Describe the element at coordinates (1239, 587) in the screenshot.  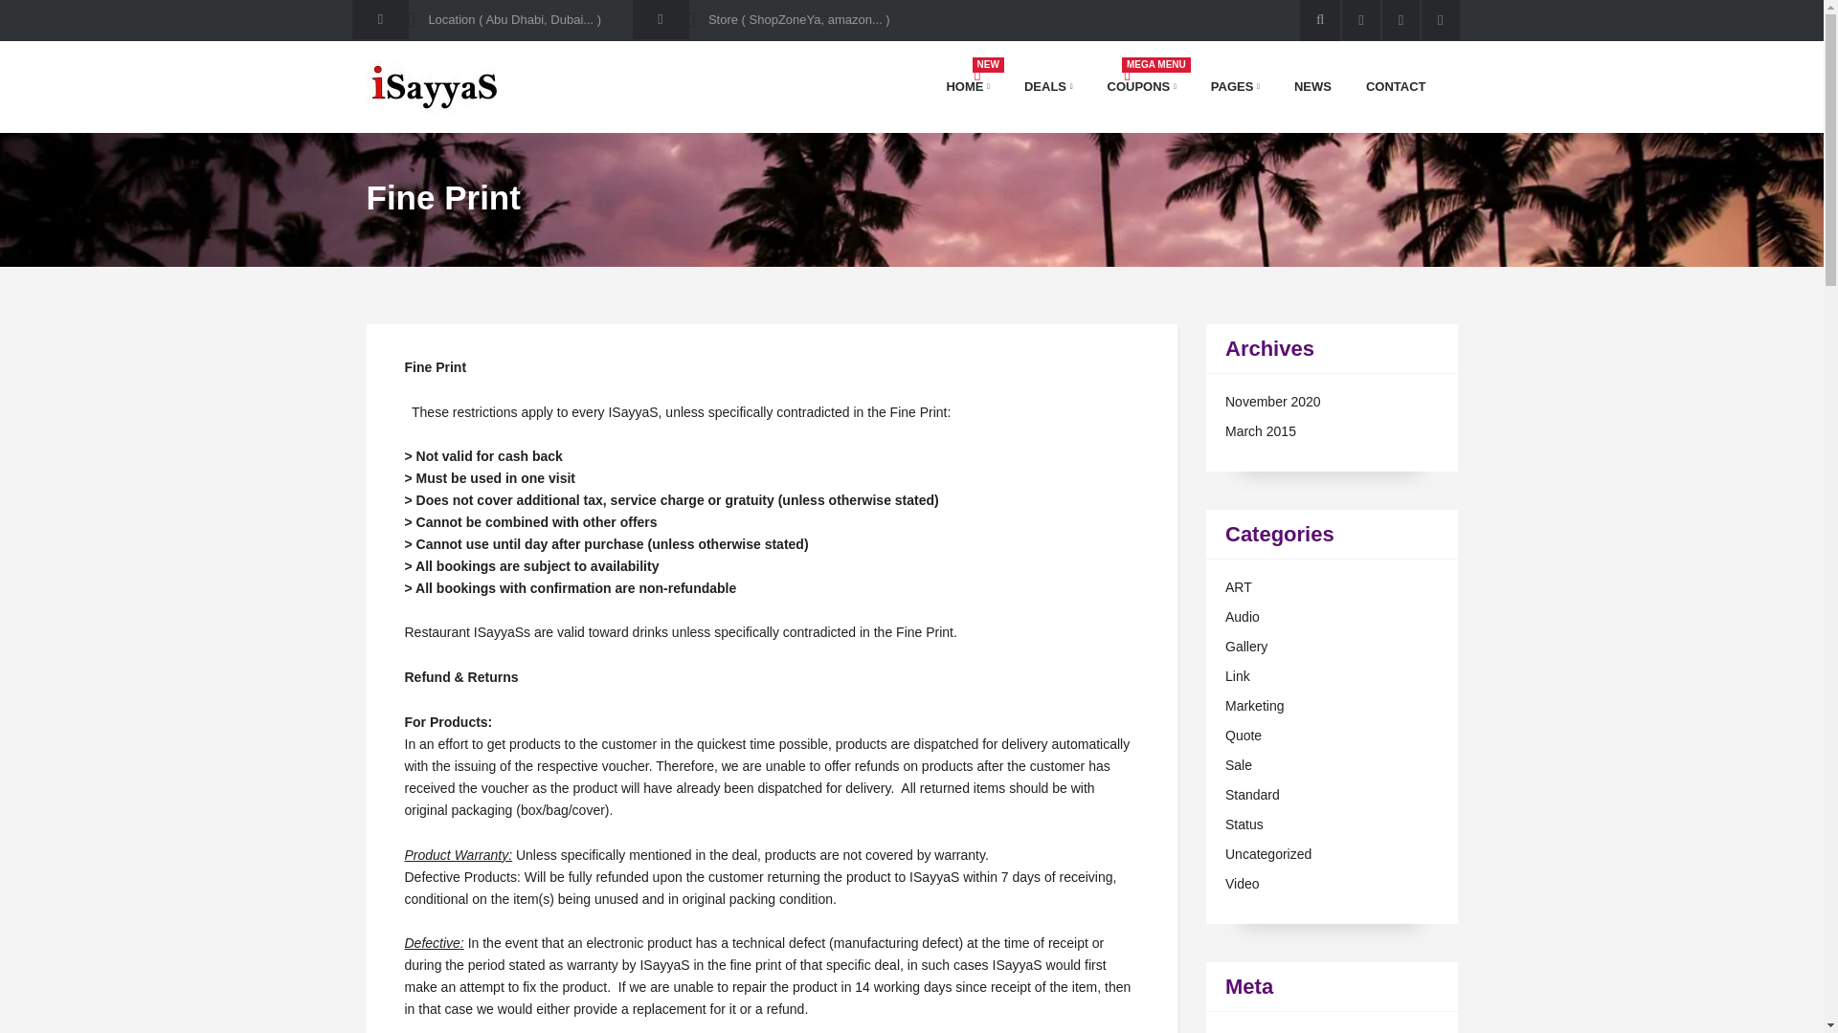
I see `Home` at that location.